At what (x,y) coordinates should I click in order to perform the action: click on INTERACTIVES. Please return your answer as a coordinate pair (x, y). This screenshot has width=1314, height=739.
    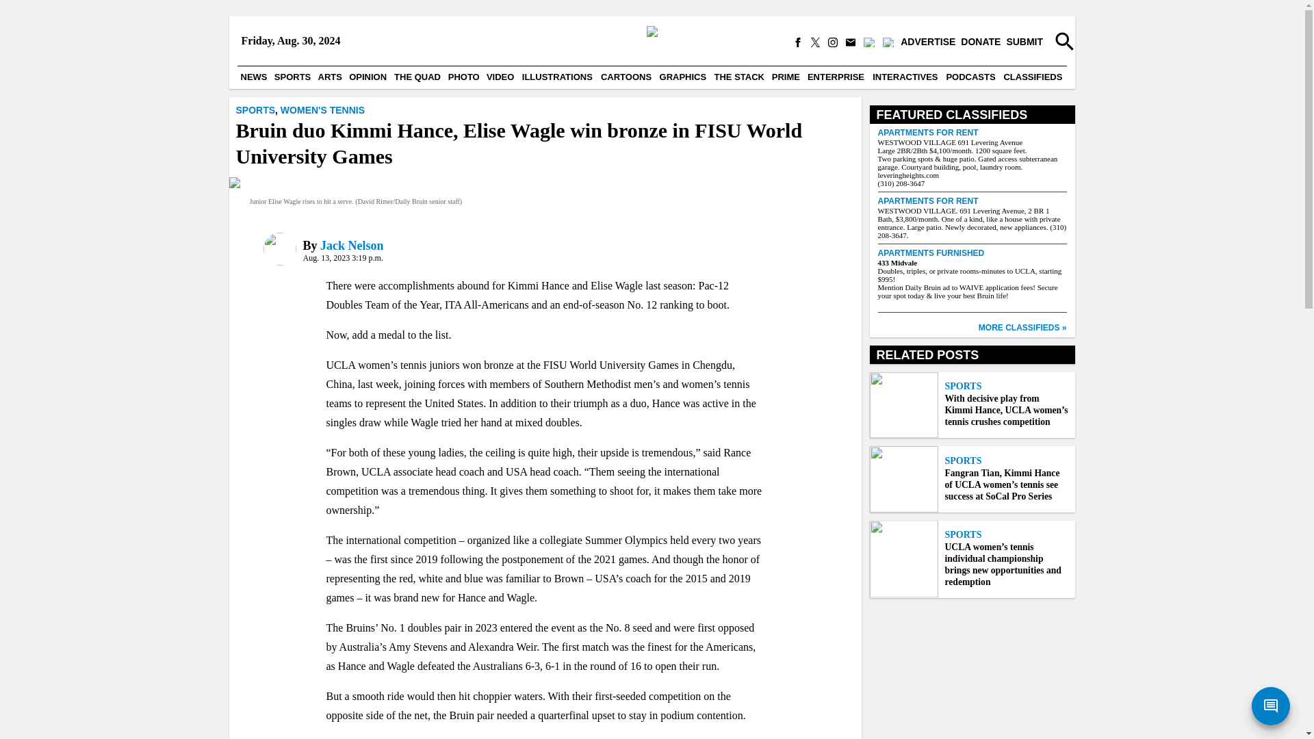
    Looking at the image, I should click on (905, 77).